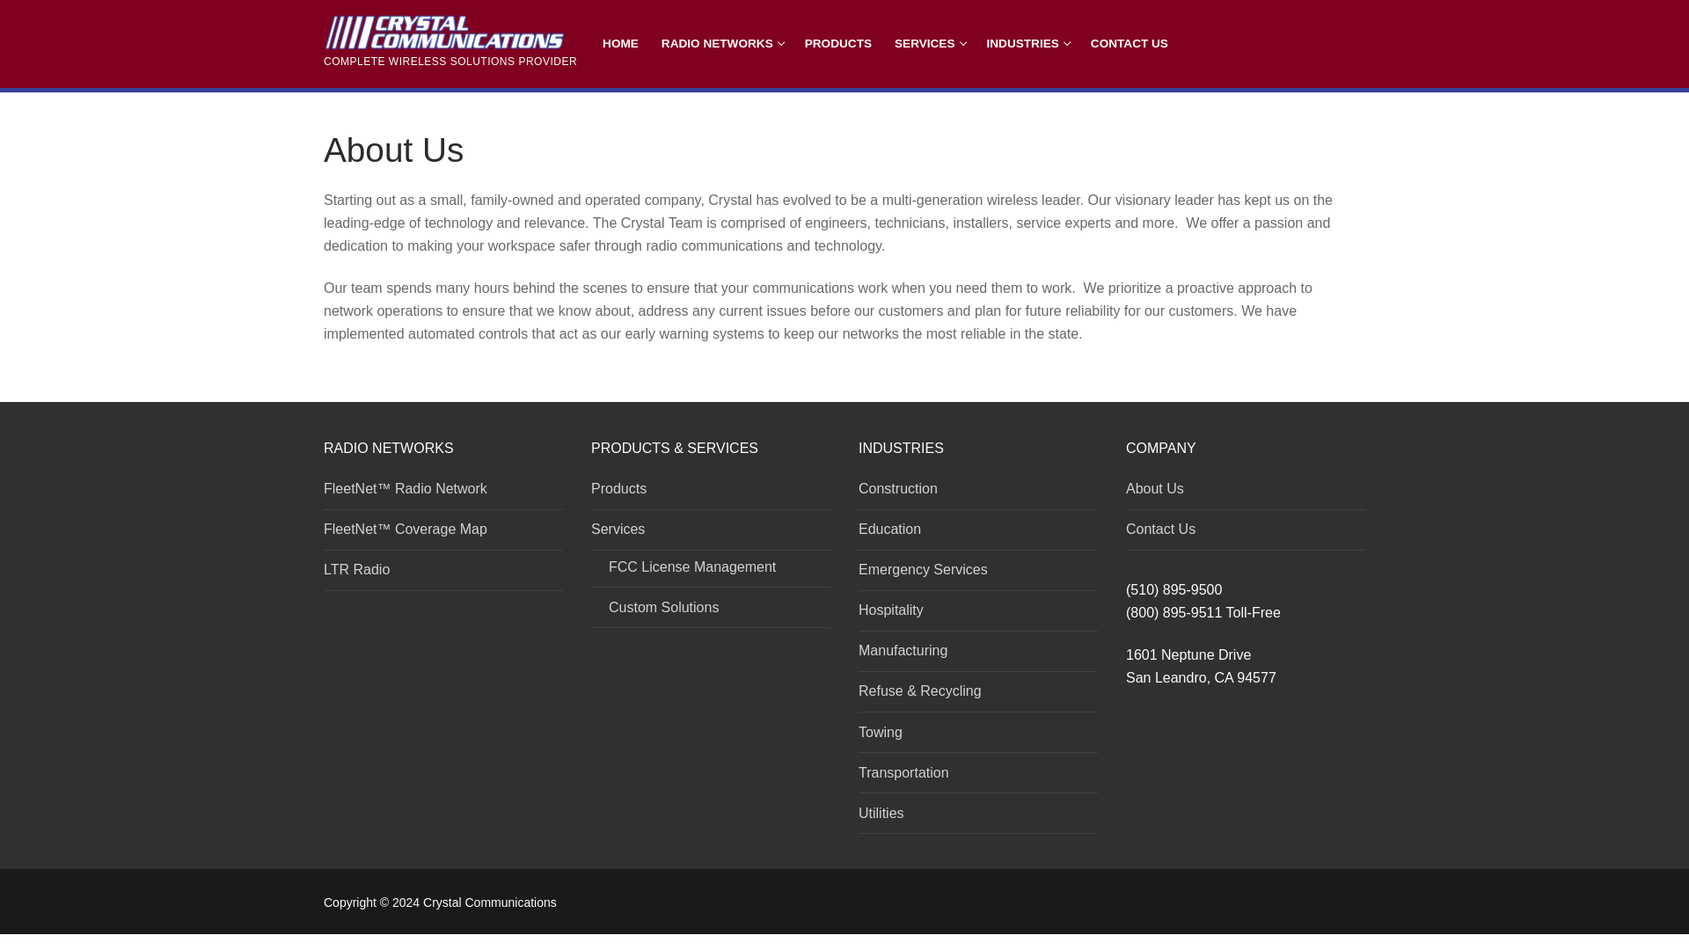 The width and height of the screenshot is (1689, 950). I want to click on Custom Solutions, so click(711, 612).